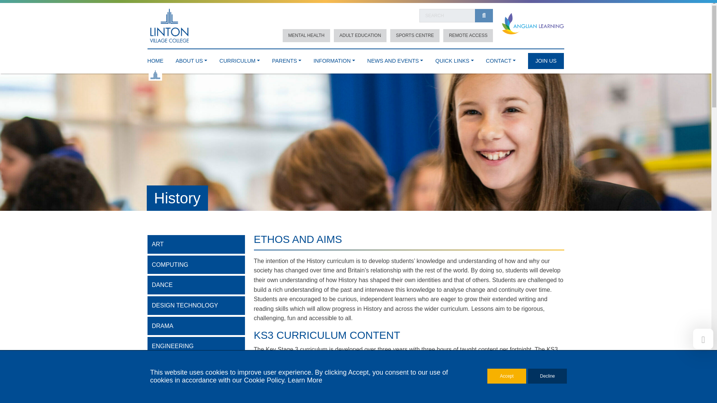 This screenshot has width=717, height=403. What do you see at coordinates (441, 282) in the screenshot?
I see `Zoom out` at bounding box center [441, 282].